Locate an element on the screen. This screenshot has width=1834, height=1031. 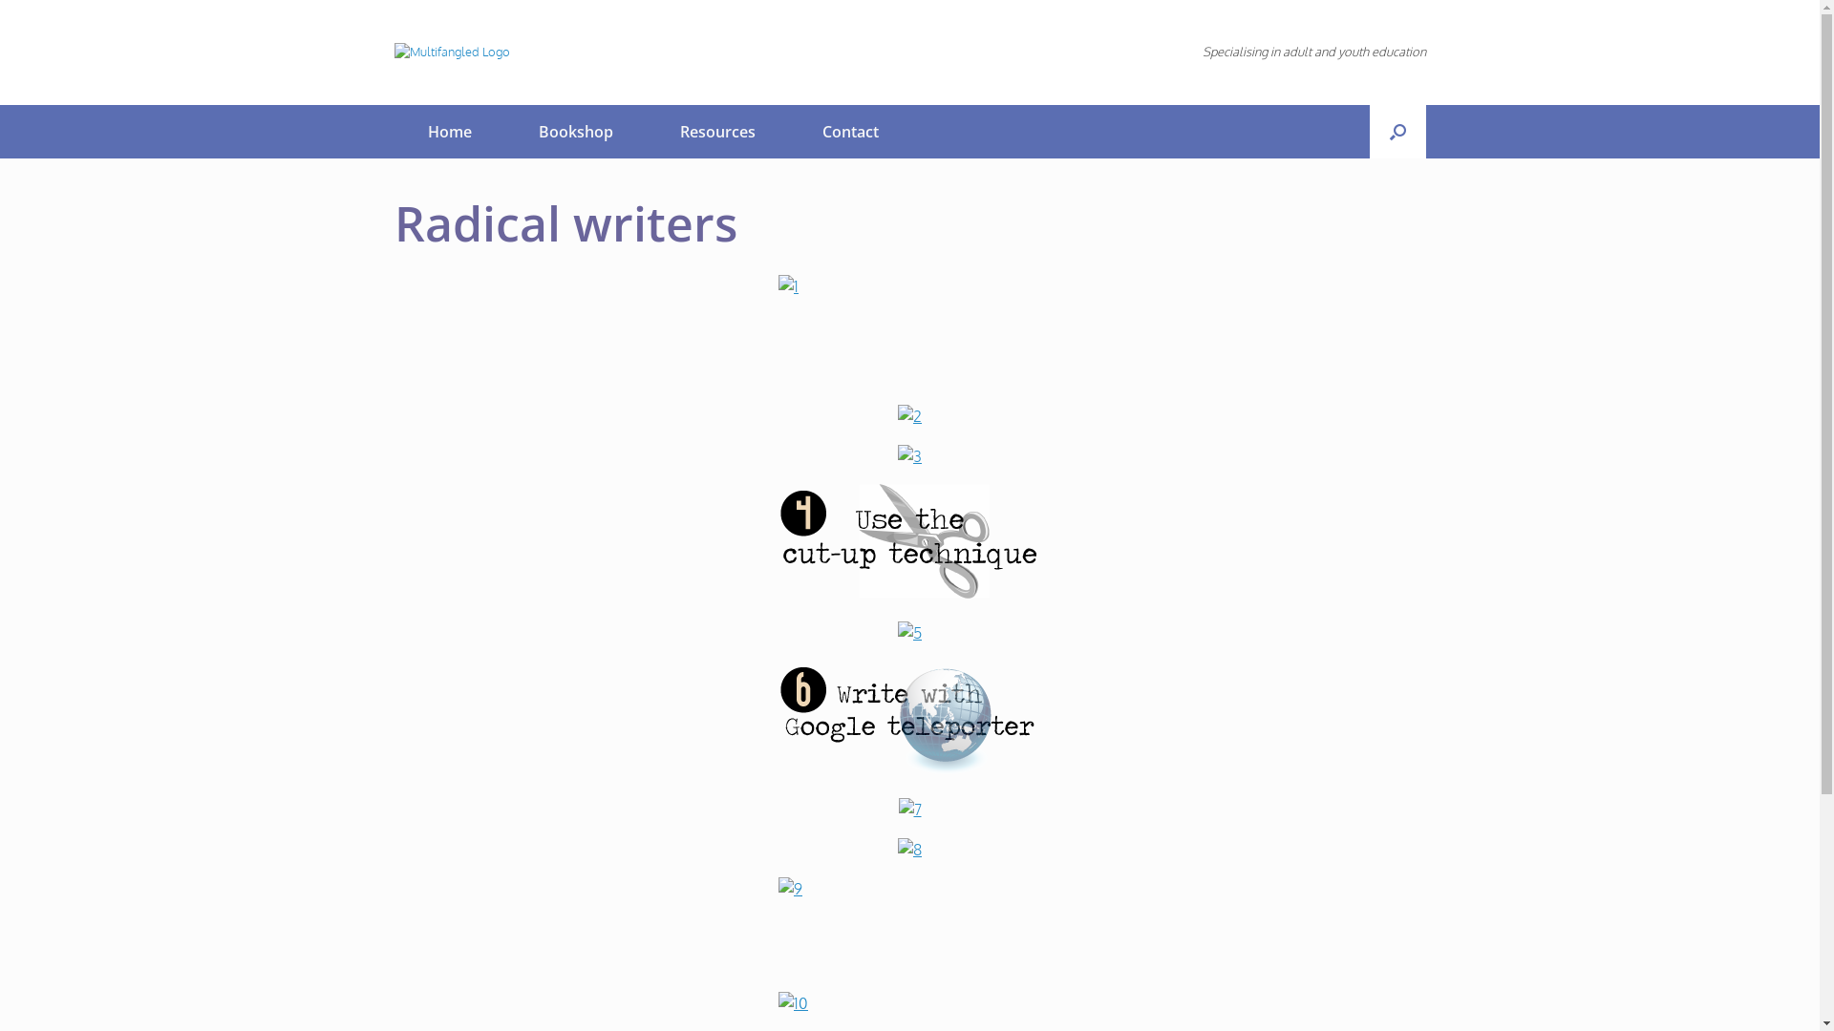
Home is located at coordinates (449, 132).